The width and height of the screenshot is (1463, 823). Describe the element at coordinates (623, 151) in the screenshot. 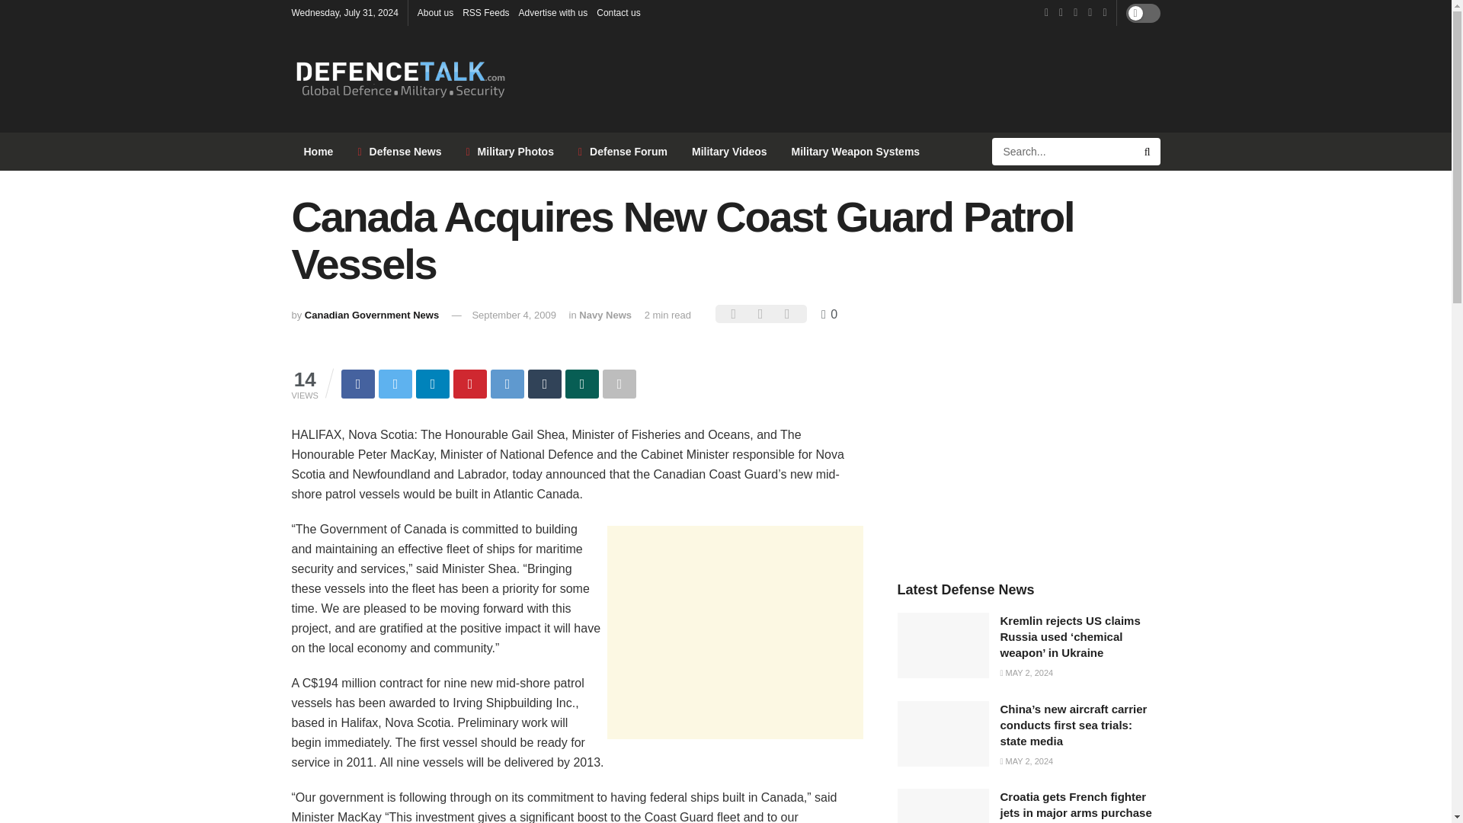

I see `Defense Forum` at that location.